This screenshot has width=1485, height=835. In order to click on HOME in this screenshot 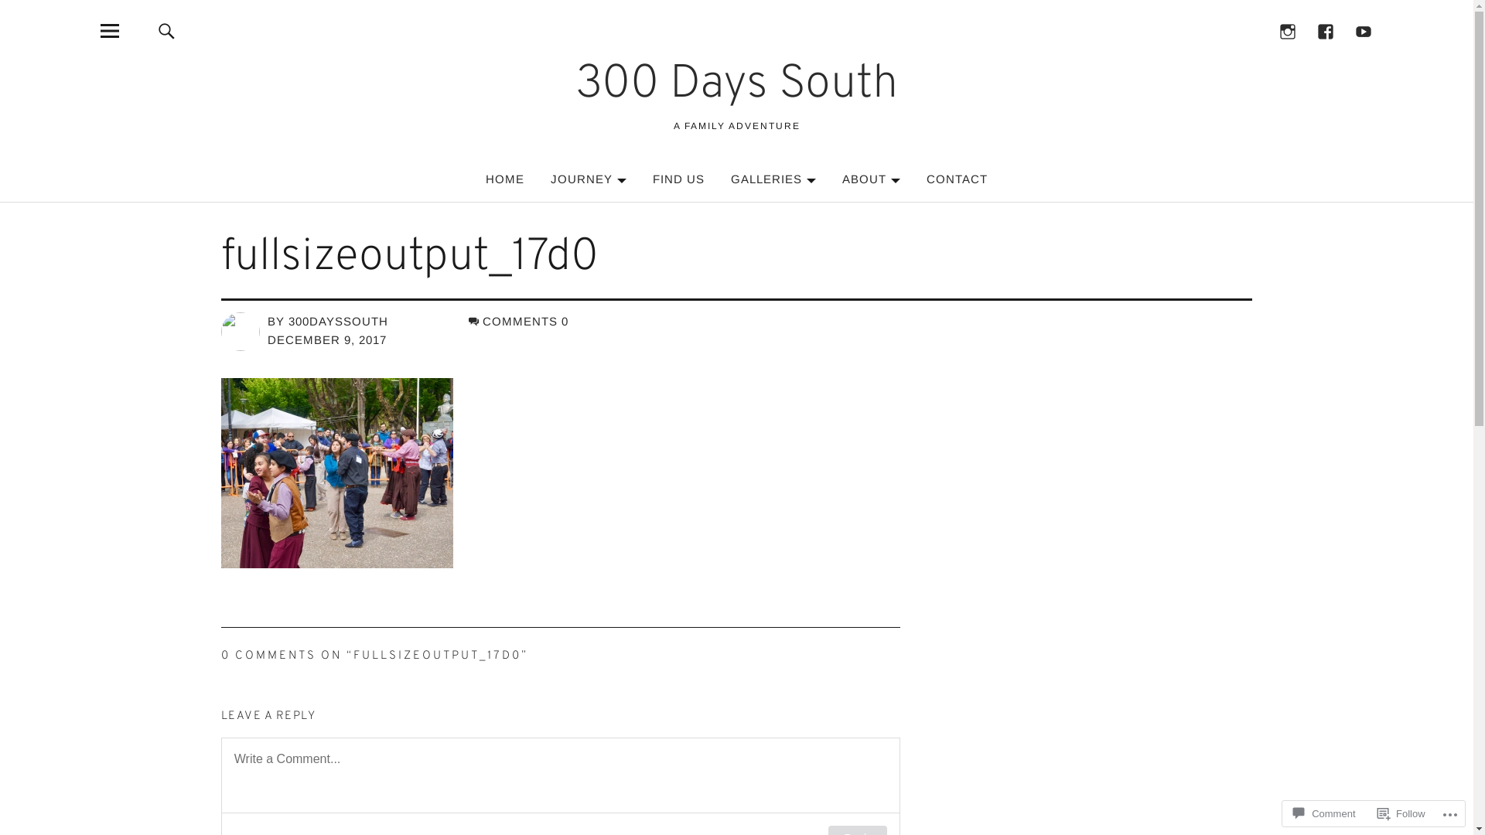, I will do `click(505, 179)`.